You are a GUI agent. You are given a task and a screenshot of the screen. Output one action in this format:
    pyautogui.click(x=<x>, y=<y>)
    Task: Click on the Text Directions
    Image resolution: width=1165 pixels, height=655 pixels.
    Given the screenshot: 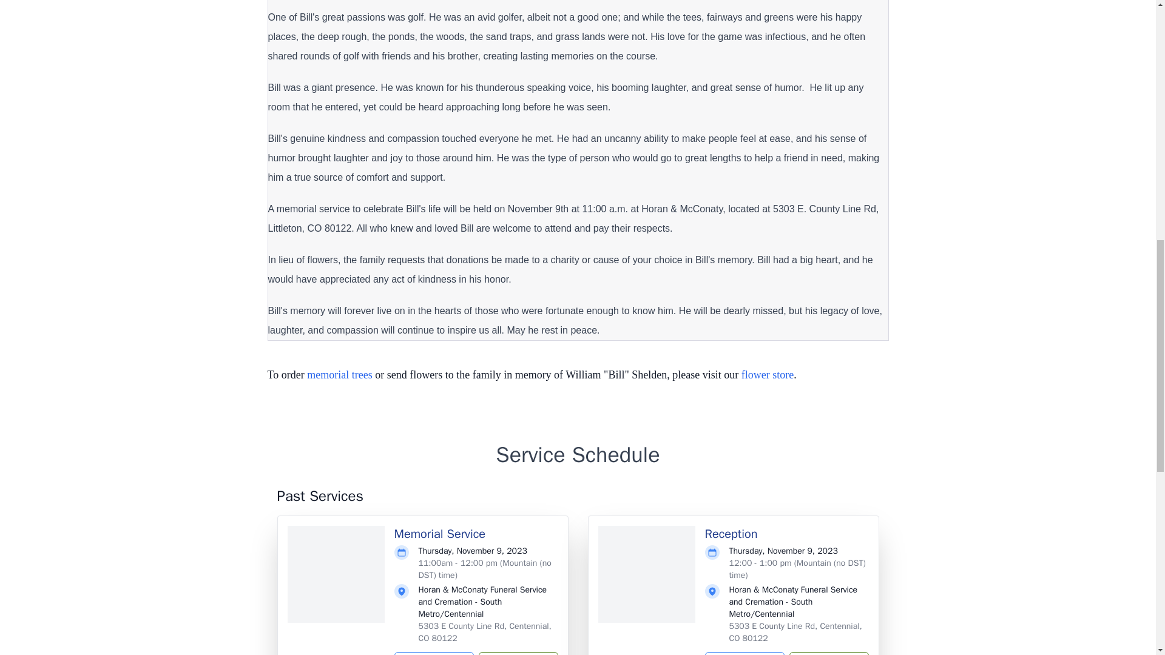 What is the action you would take?
    pyautogui.click(x=744, y=653)
    